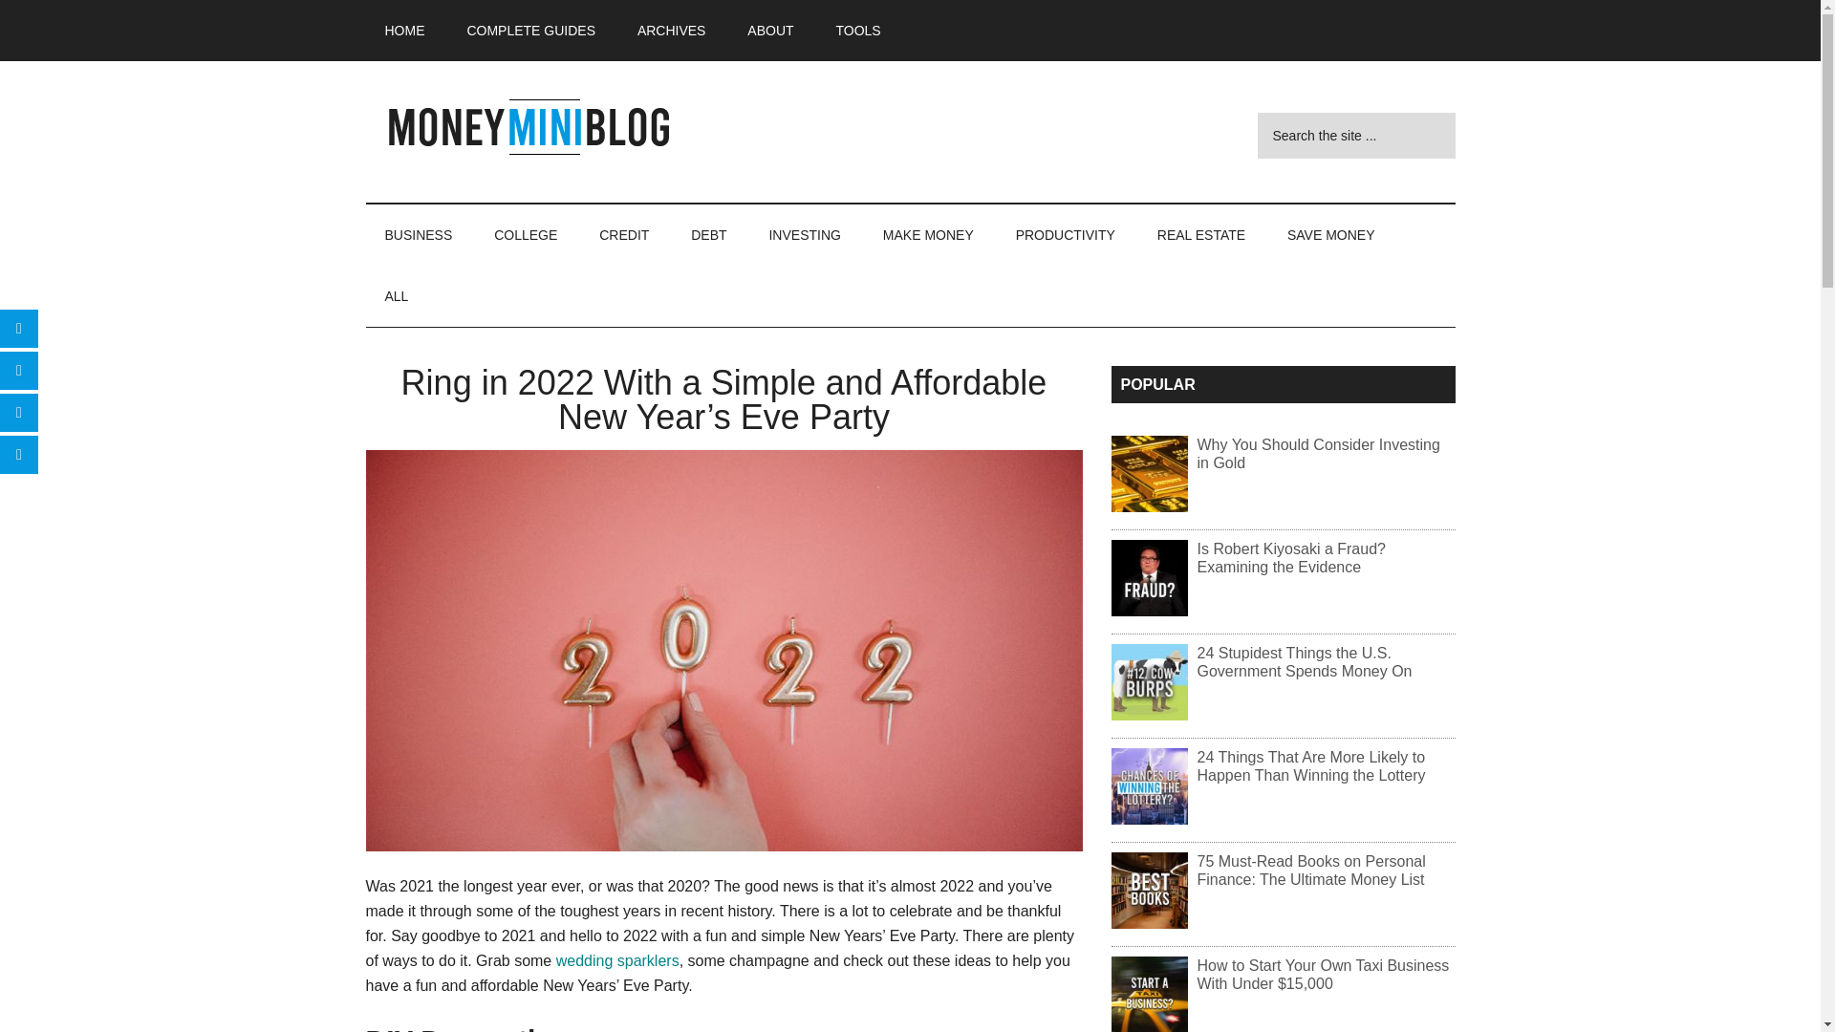 The height and width of the screenshot is (1032, 1835). Describe the element at coordinates (1330, 234) in the screenshot. I see `SAVE MONEY` at that location.